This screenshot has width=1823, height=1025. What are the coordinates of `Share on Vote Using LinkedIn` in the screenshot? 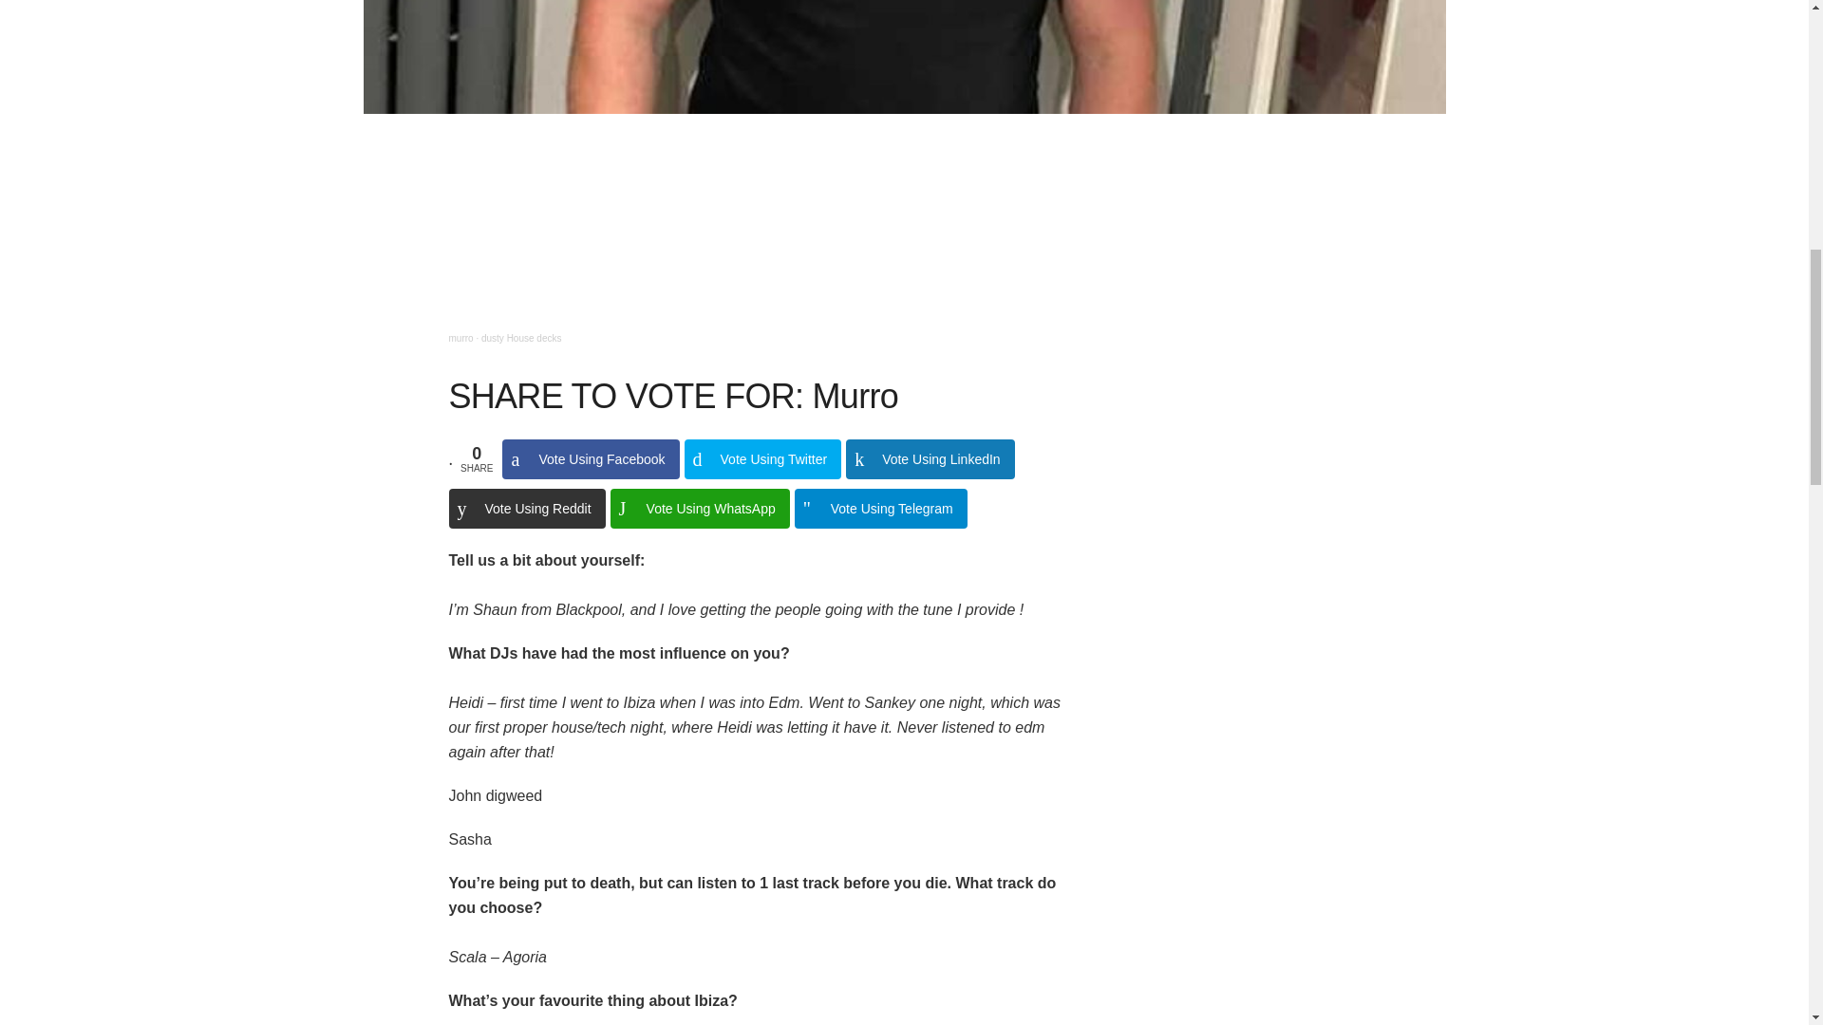 It's located at (930, 459).